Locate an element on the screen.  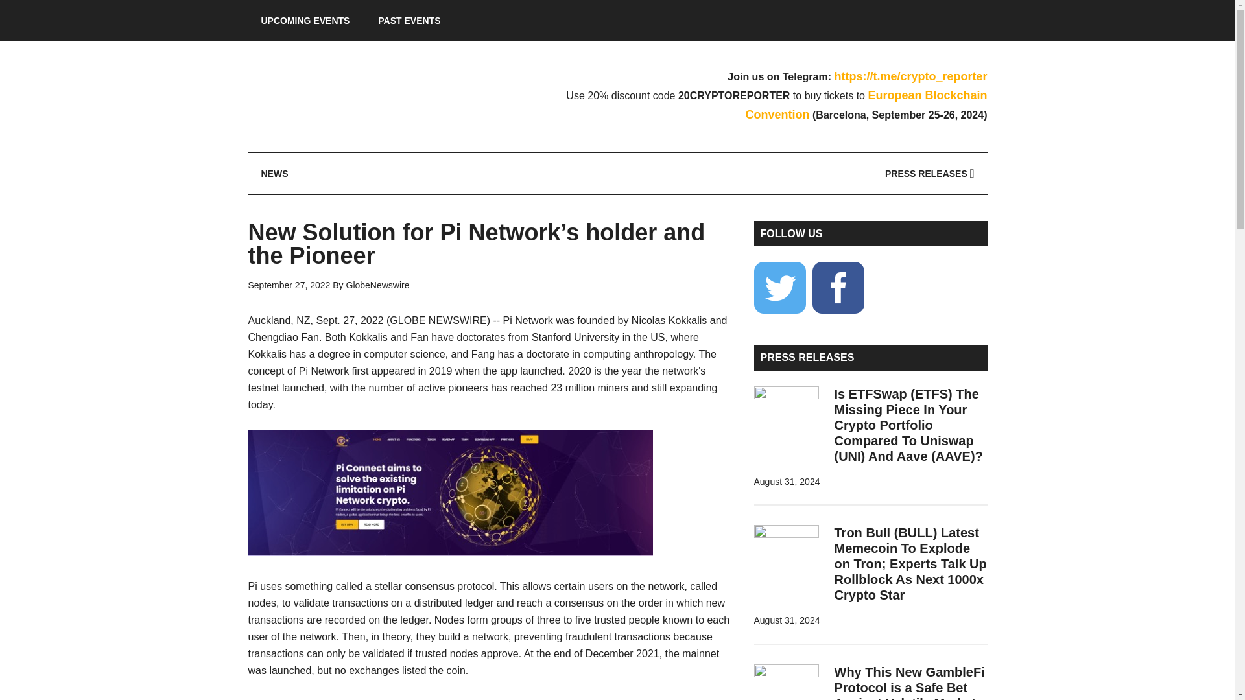
UPCOMING EVENTS is located at coordinates (305, 21).